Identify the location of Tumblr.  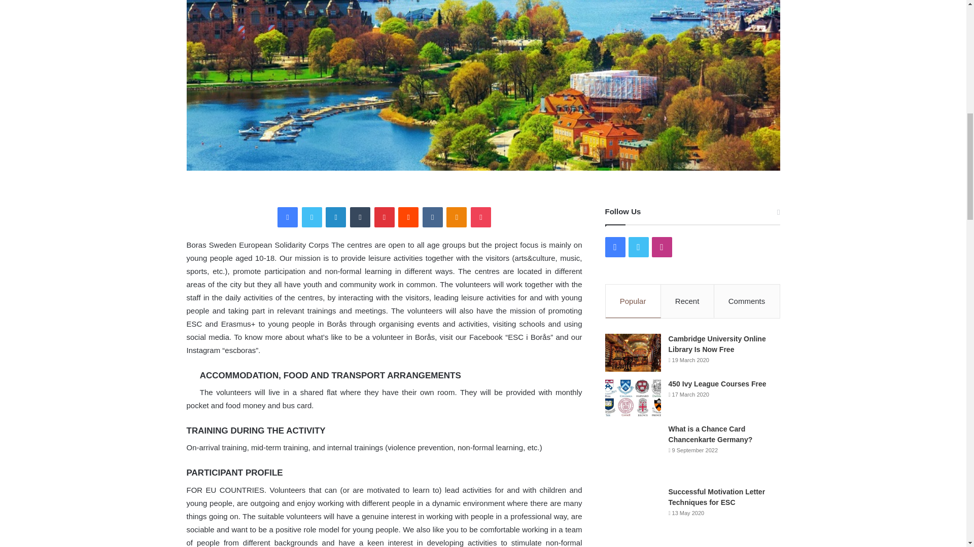
(360, 217).